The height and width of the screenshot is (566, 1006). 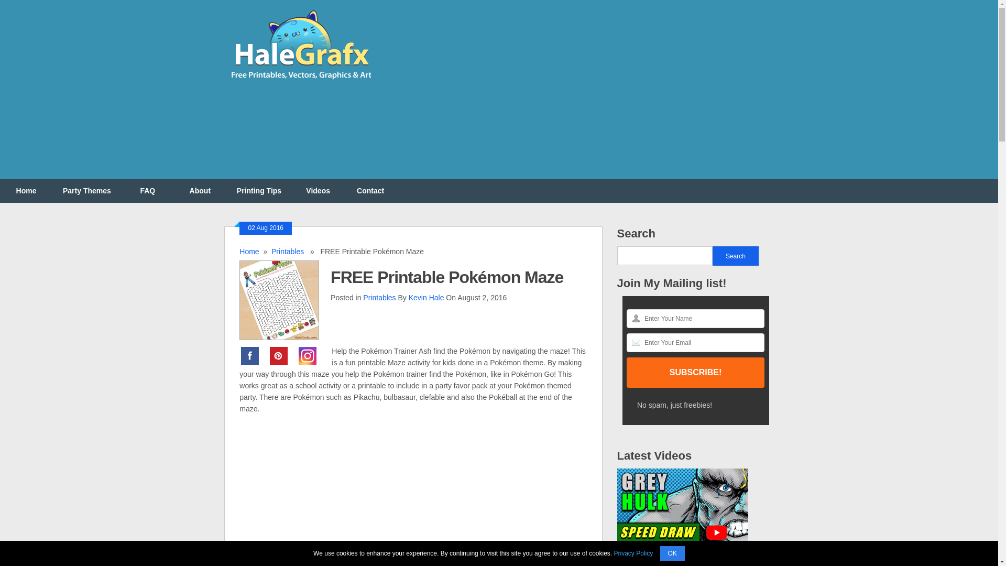 I want to click on Advertisement, so click(x=584, y=95).